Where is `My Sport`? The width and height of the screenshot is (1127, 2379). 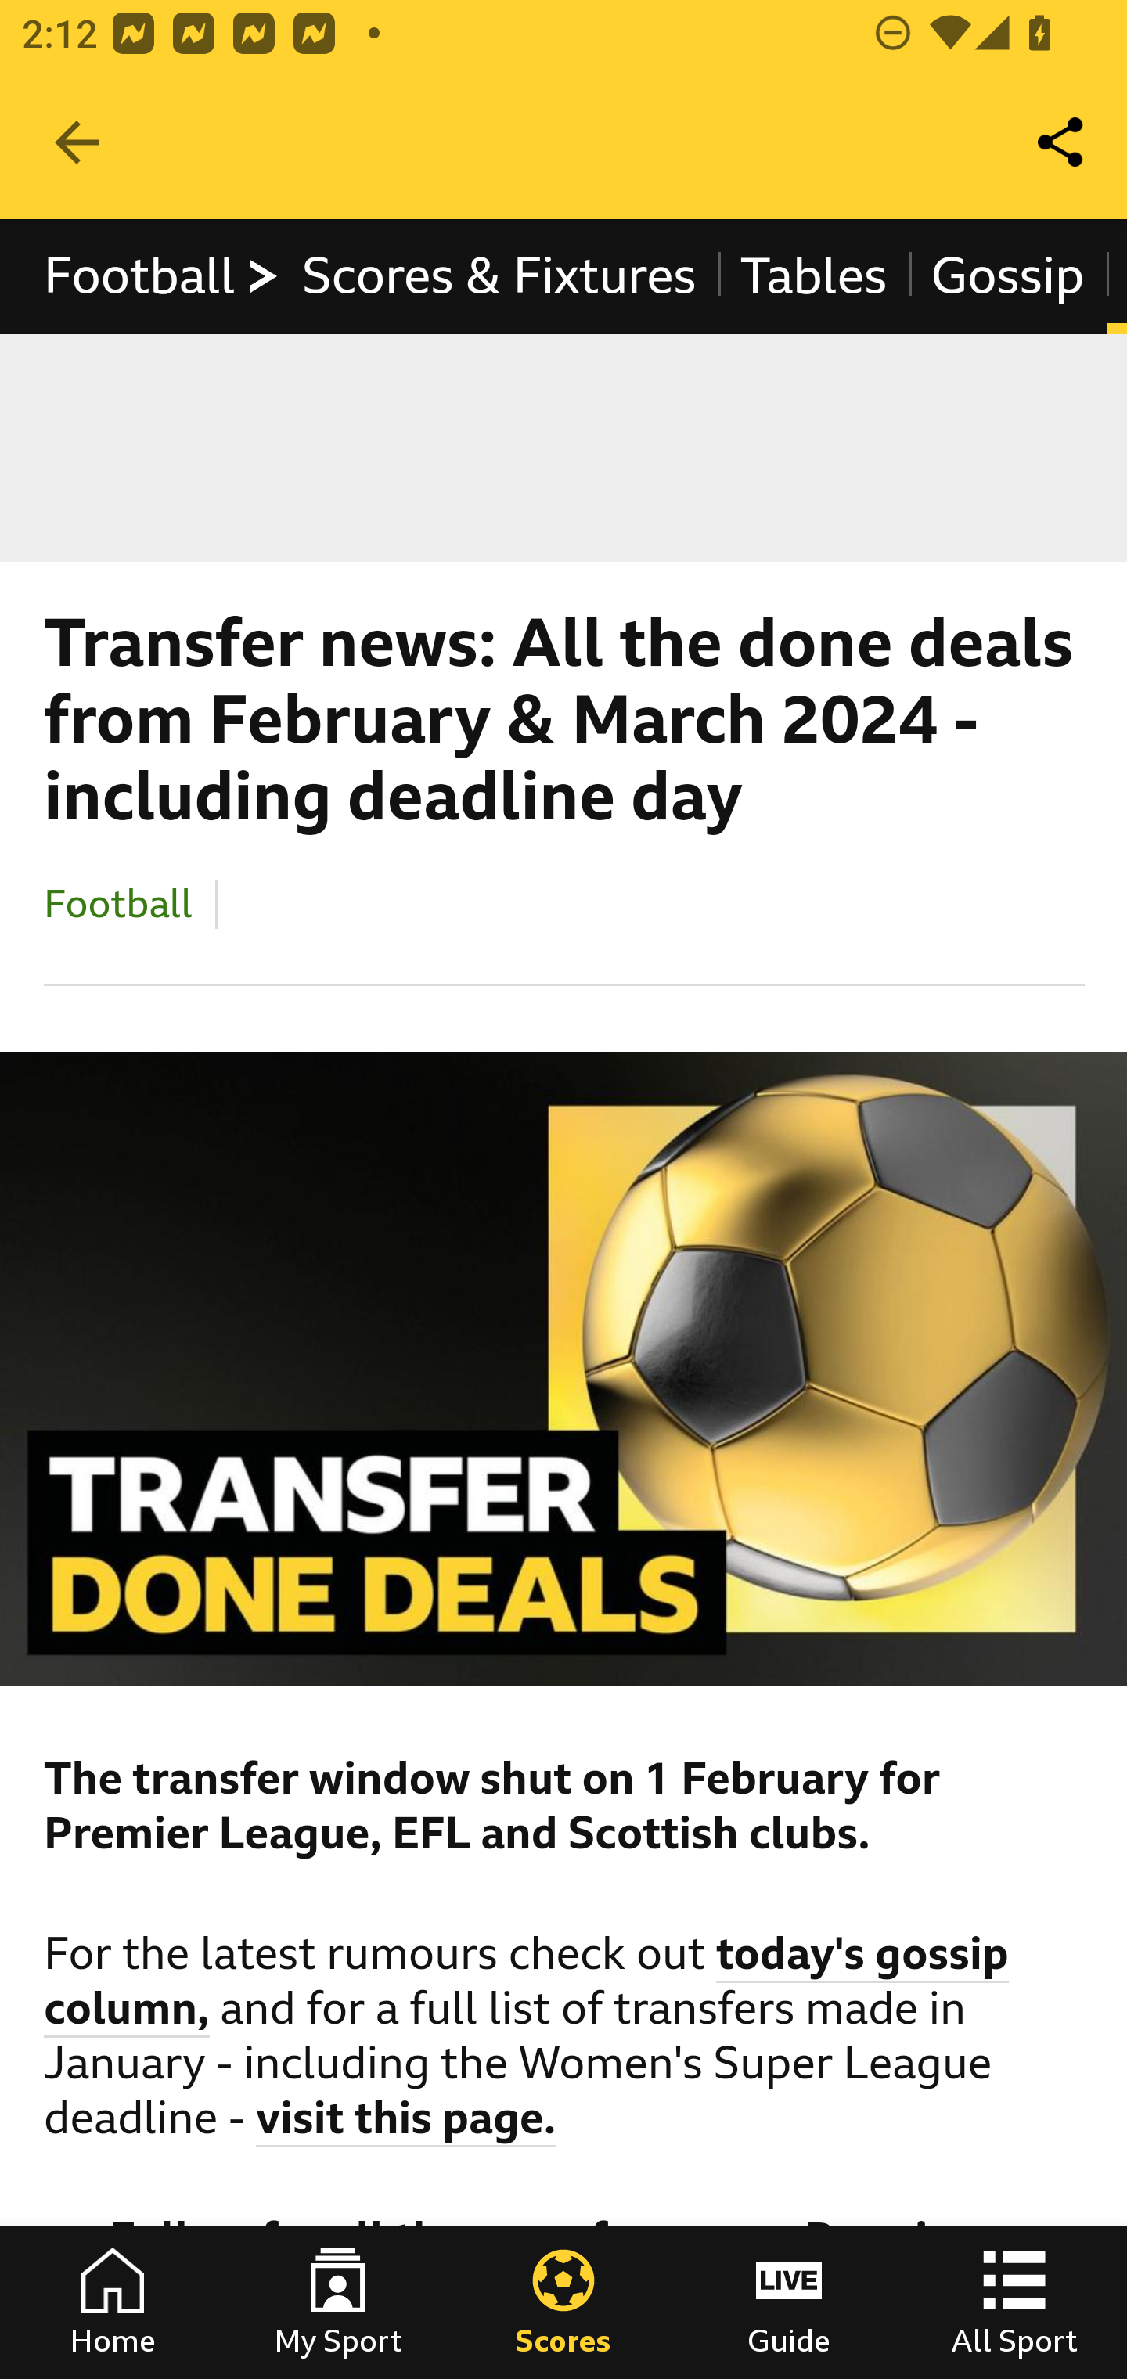 My Sport is located at coordinates (338, 2302).